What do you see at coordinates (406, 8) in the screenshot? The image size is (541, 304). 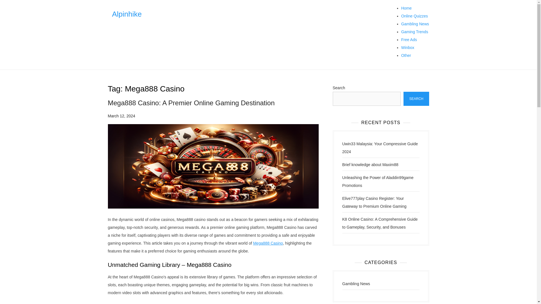 I see `Home` at bounding box center [406, 8].